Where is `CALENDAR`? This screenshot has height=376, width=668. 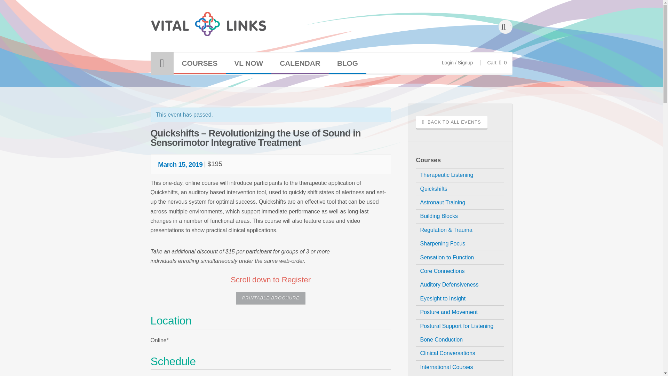
CALENDAR is located at coordinates (300, 63).